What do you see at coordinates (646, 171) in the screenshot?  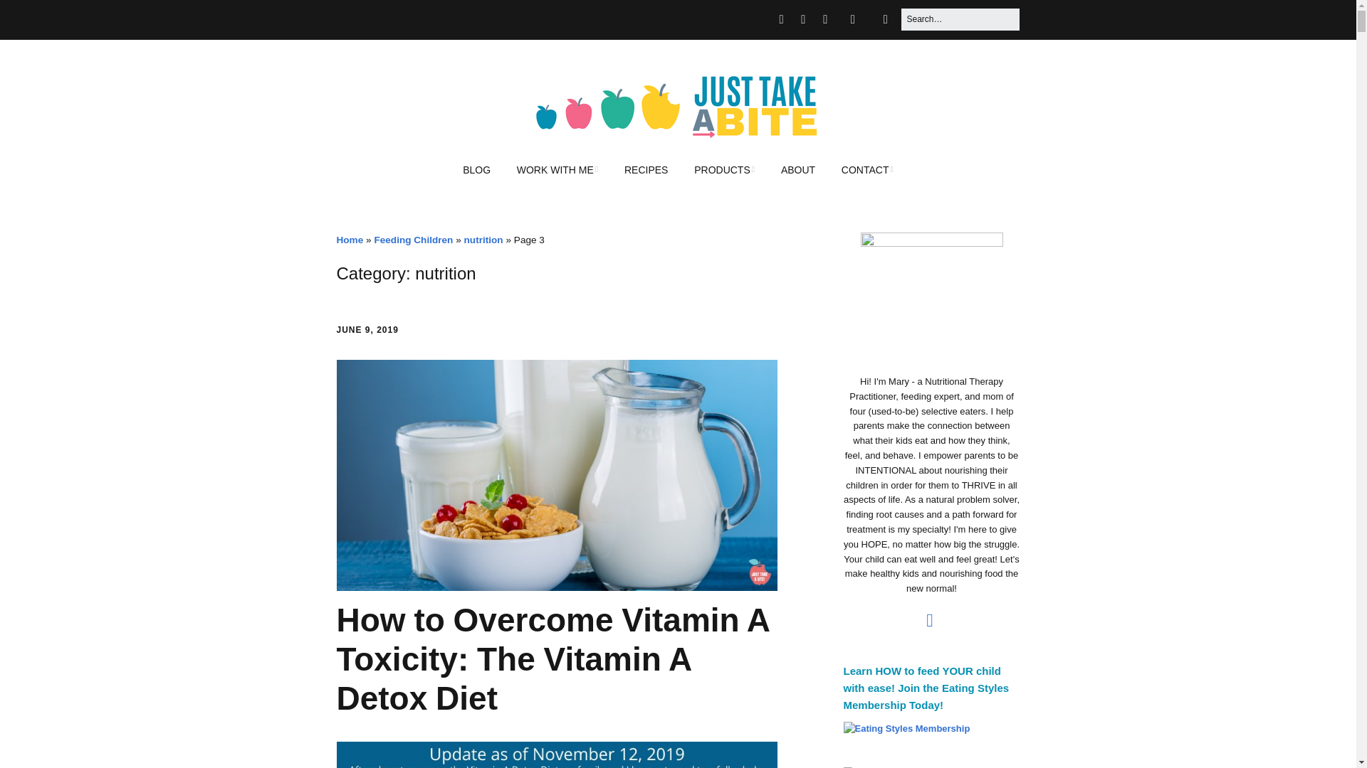 I see `RECIPES` at bounding box center [646, 171].